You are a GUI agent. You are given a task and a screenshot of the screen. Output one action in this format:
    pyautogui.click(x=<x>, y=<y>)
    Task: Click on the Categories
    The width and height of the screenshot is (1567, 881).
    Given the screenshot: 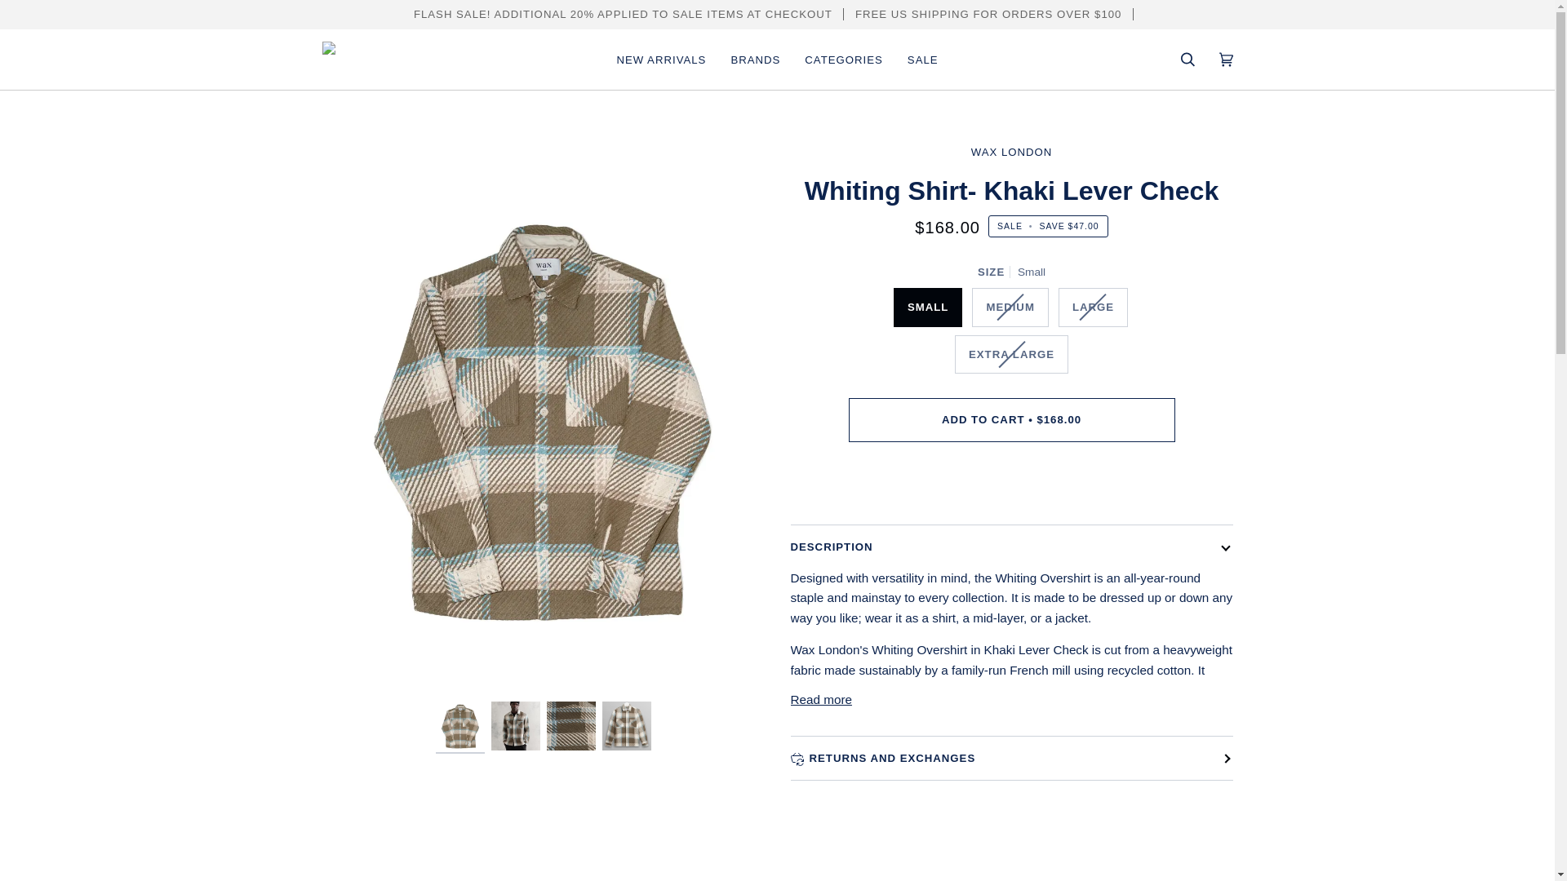 What is the action you would take?
    pyautogui.click(x=241, y=64)
    